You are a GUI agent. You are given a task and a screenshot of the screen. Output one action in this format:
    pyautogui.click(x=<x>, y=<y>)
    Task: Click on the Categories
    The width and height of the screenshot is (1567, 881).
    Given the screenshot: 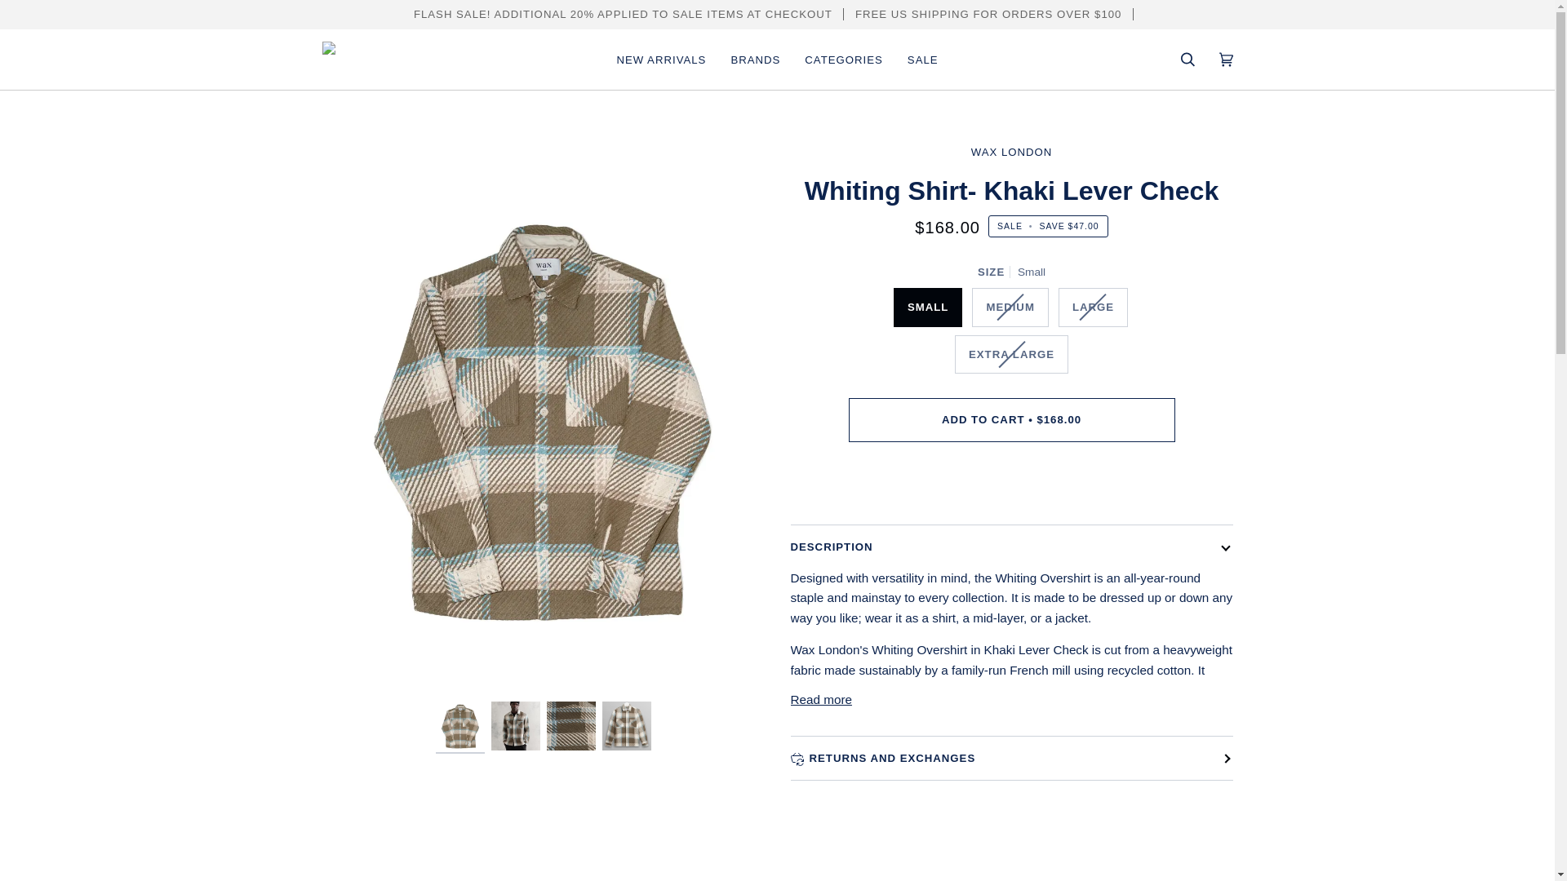 What is the action you would take?
    pyautogui.click(x=241, y=64)
    